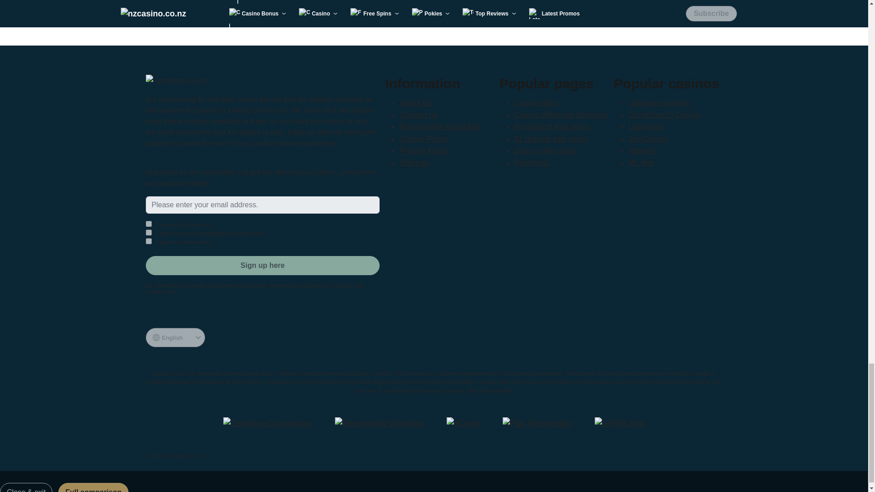  What do you see at coordinates (149, 232) in the screenshot?
I see `on` at bounding box center [149, 232].